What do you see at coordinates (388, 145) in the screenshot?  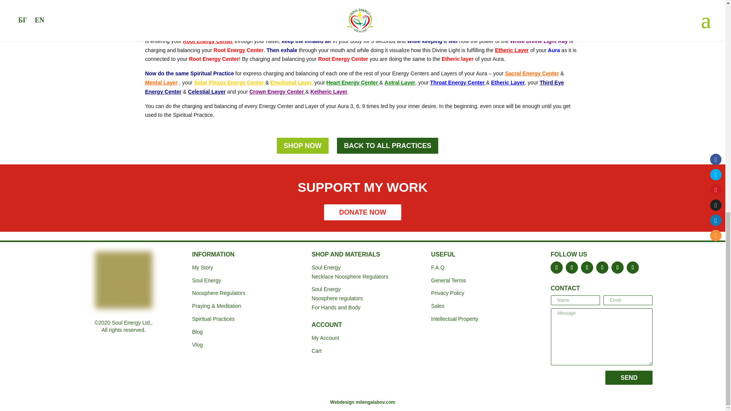 I see `BACK TO ALL PRACTICES` at bounding box center [388, 145].